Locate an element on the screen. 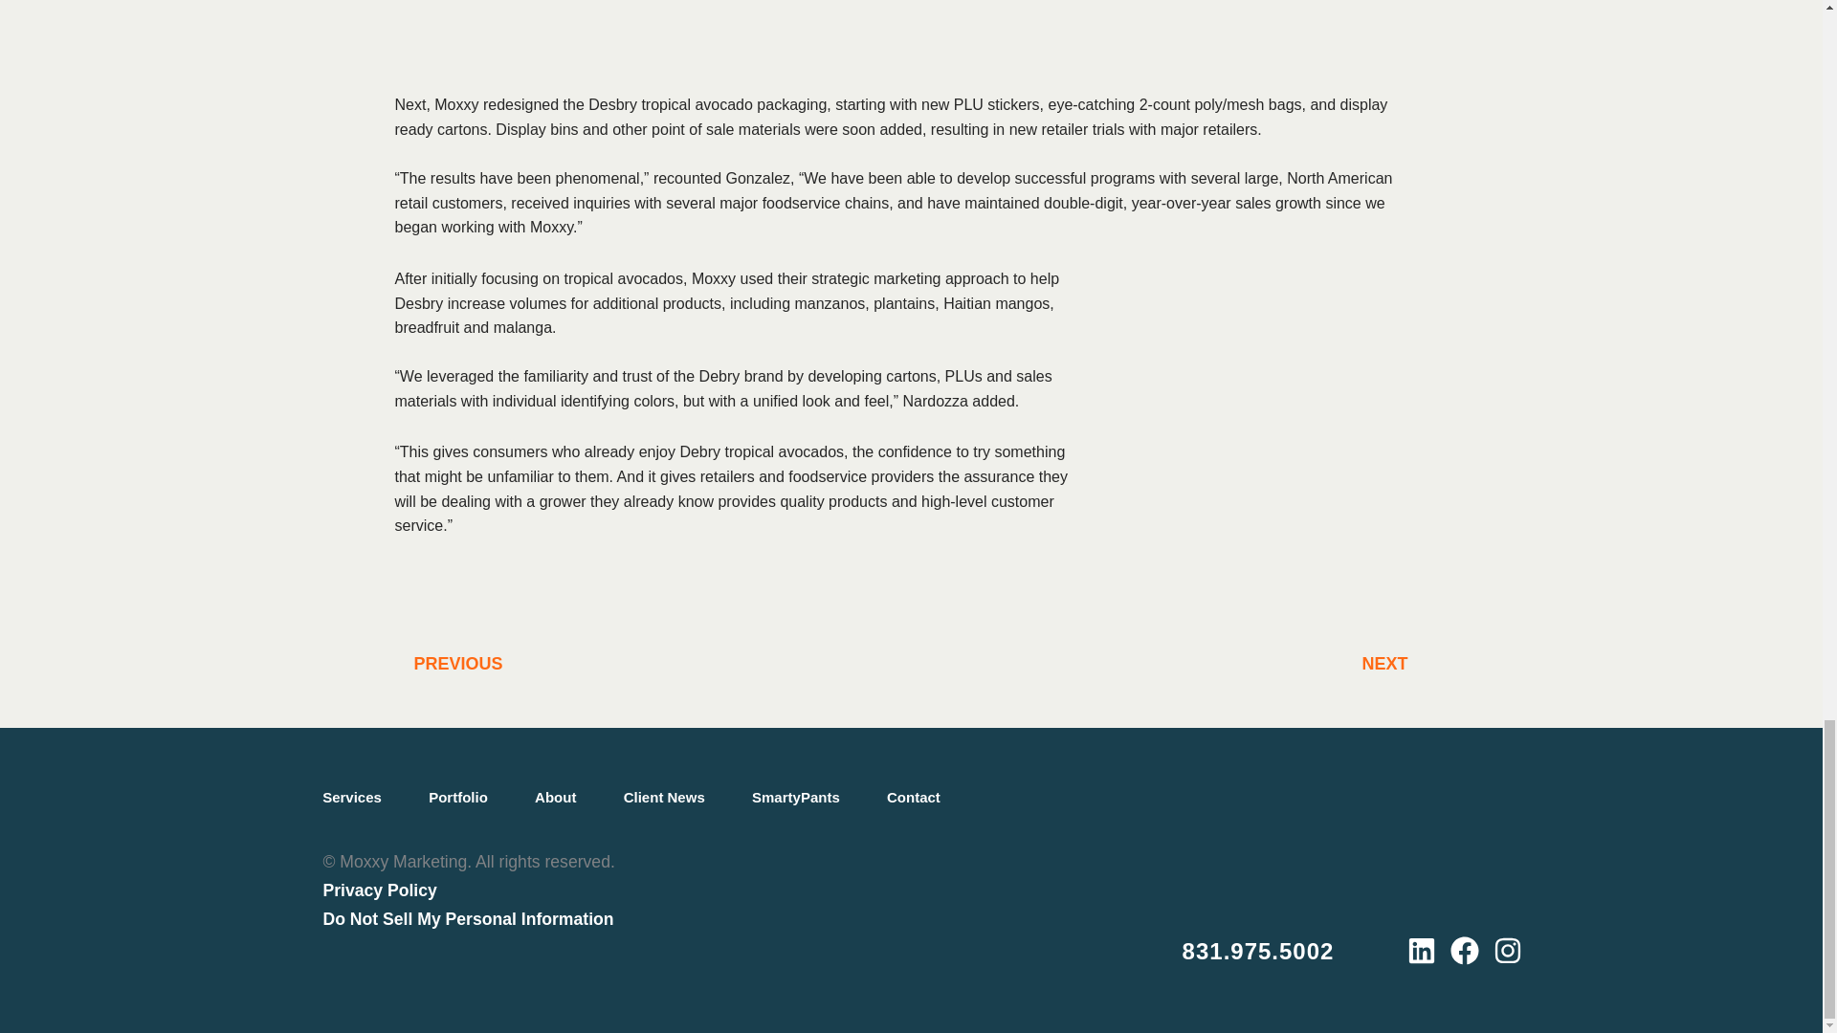 This screenshot has height=1033, width=1837. Client News is located at coordinates (664, 798).